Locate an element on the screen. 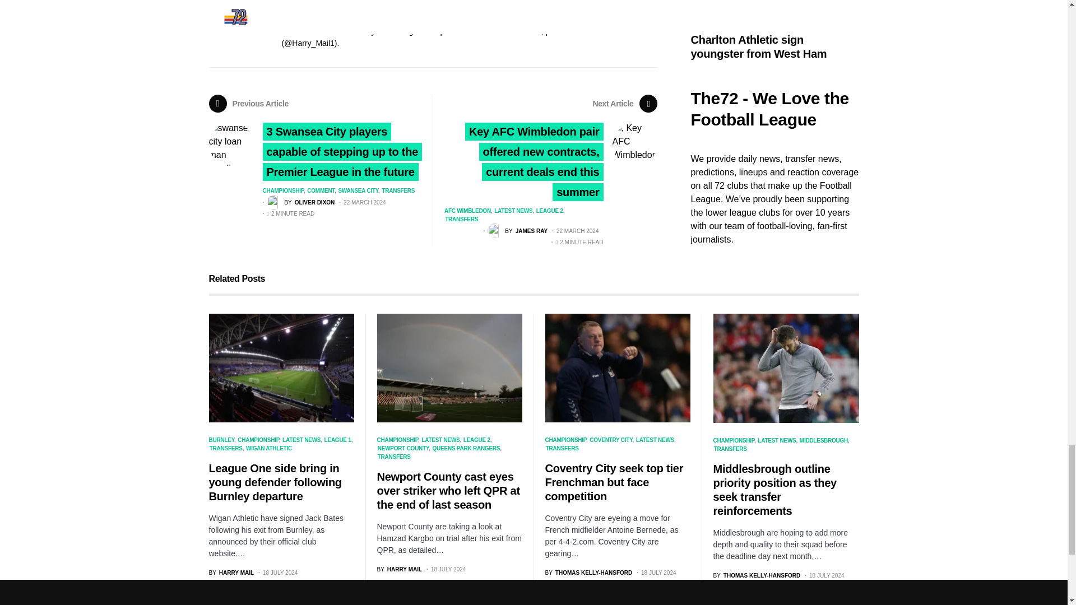 This screenshot has height=605, width=1076. View all posts by Harry Mail is located at coordinates (399, 569).